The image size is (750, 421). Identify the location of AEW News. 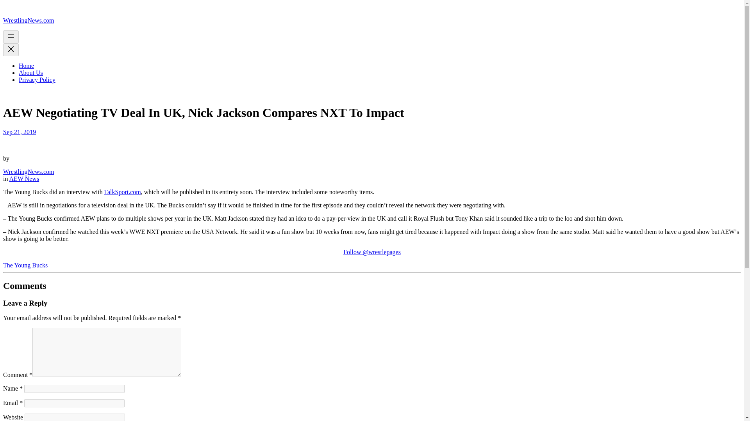
(24, 179).